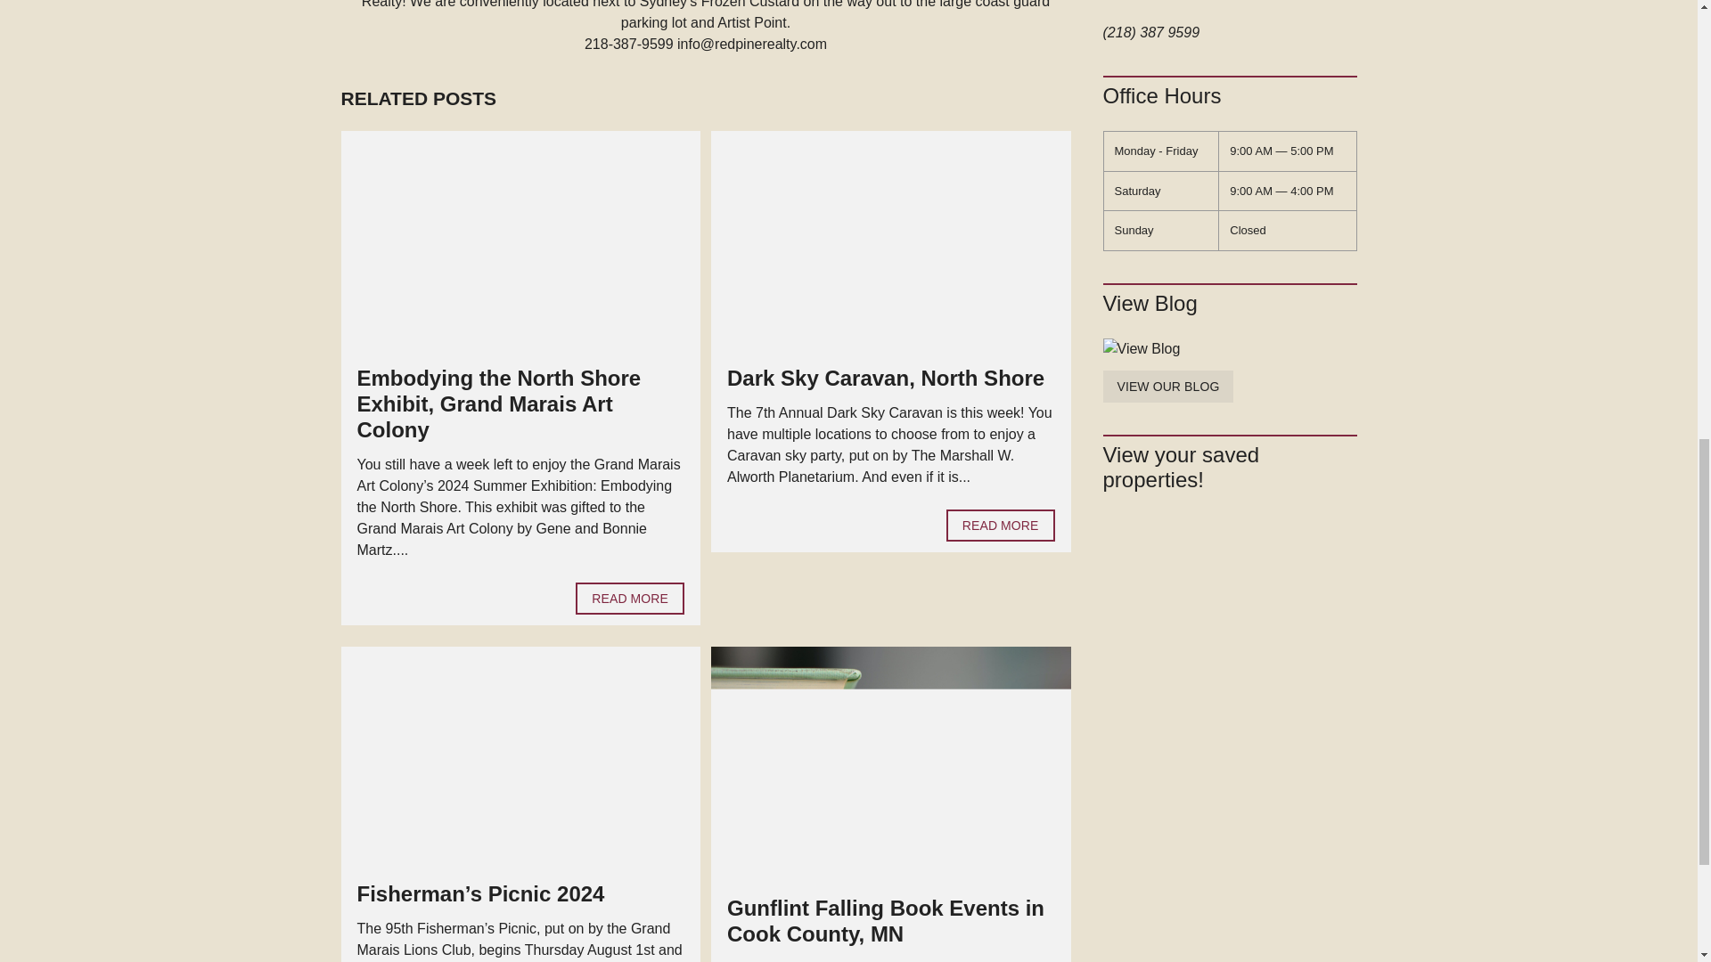 Image resolution: width=1711 pixels, height=962 pixels. Describe the element at coordinates (1230, 349) in the screenshot. I see `View Blog` at that location.